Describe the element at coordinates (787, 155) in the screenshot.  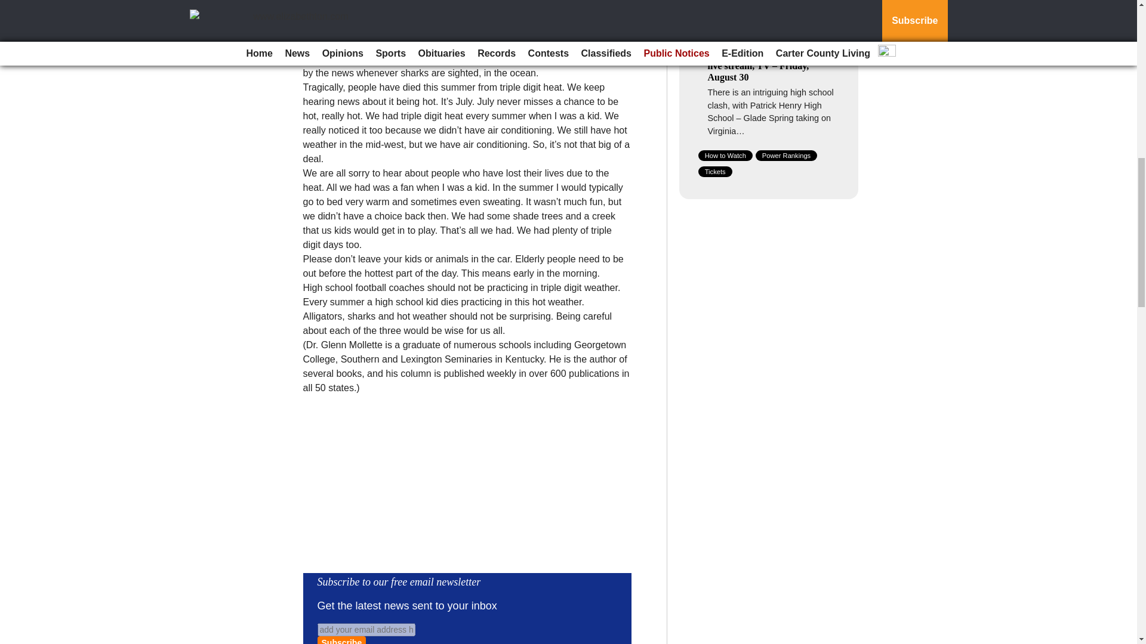
I see `Power Rankings` at that location.